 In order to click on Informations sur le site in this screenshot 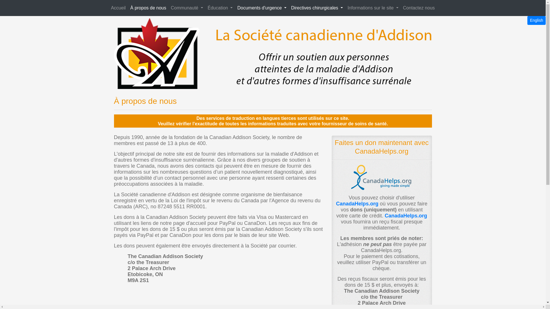, I will do `click(373, 8)`.